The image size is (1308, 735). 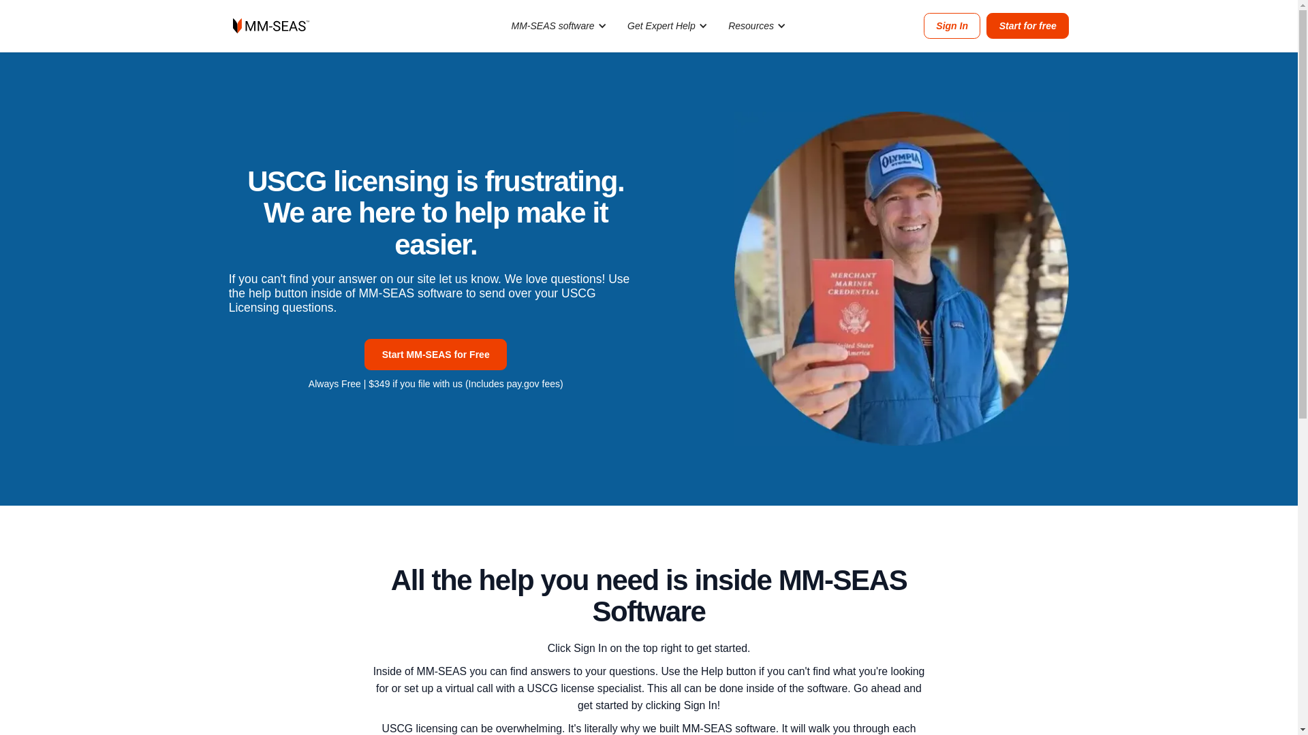 I want to click on Start for free, so click(x=1027, y=26).